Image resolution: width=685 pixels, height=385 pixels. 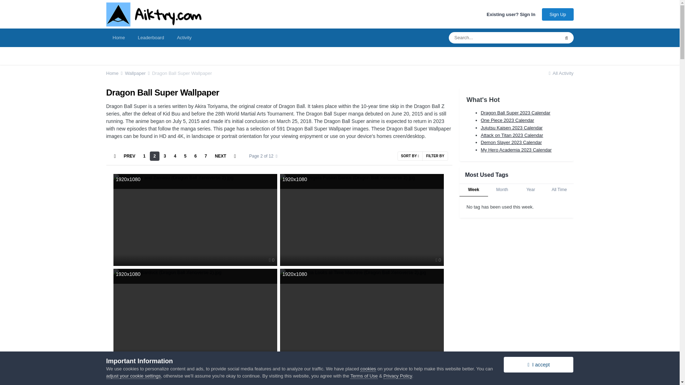 I want to click on Dragon Ball Super Wallpaper, so click(x=182, y=73).